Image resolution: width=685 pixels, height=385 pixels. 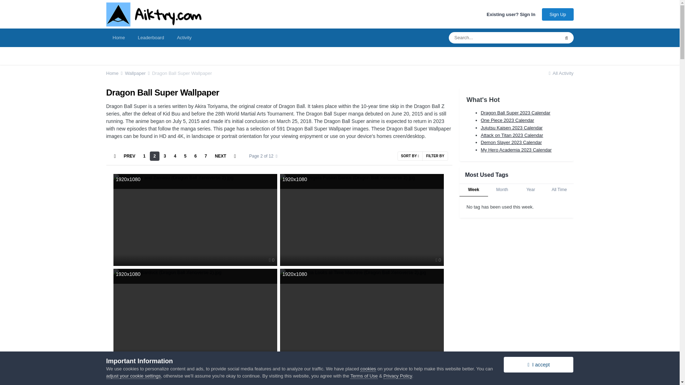 I want to click on Dragon Ball Super Wallpaper, so click(x=182, y=73).